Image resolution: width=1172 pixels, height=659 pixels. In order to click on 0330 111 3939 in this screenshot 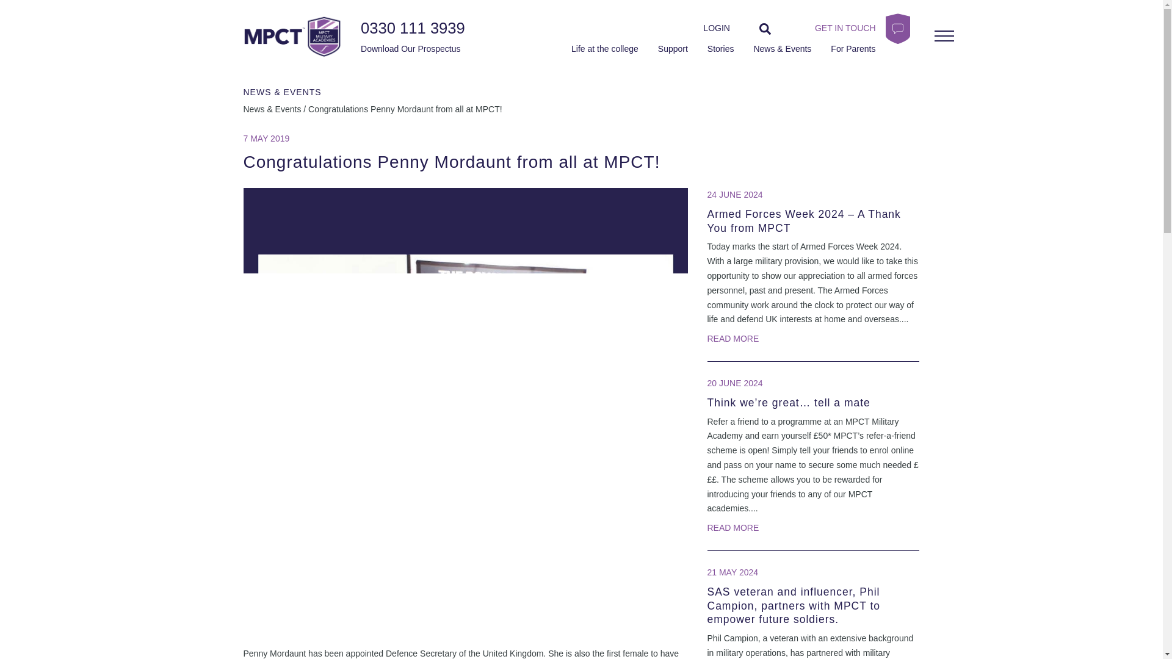, I will do `click(413, 28)`.